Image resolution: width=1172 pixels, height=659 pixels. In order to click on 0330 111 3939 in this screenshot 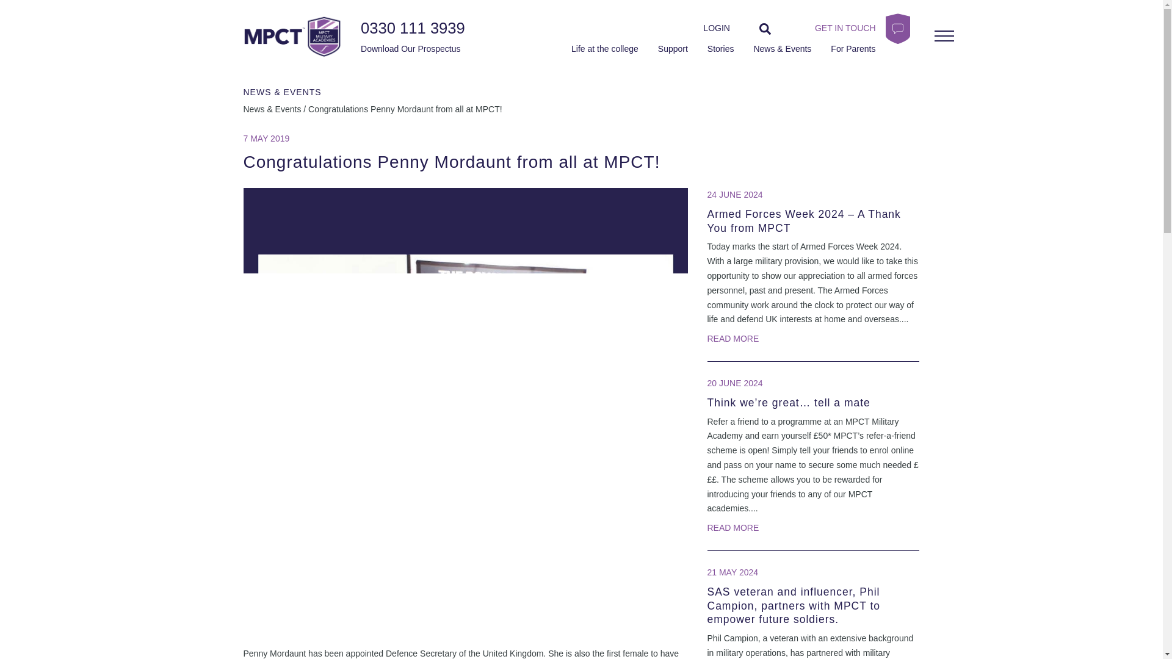, I will do `click(413, 28)`.